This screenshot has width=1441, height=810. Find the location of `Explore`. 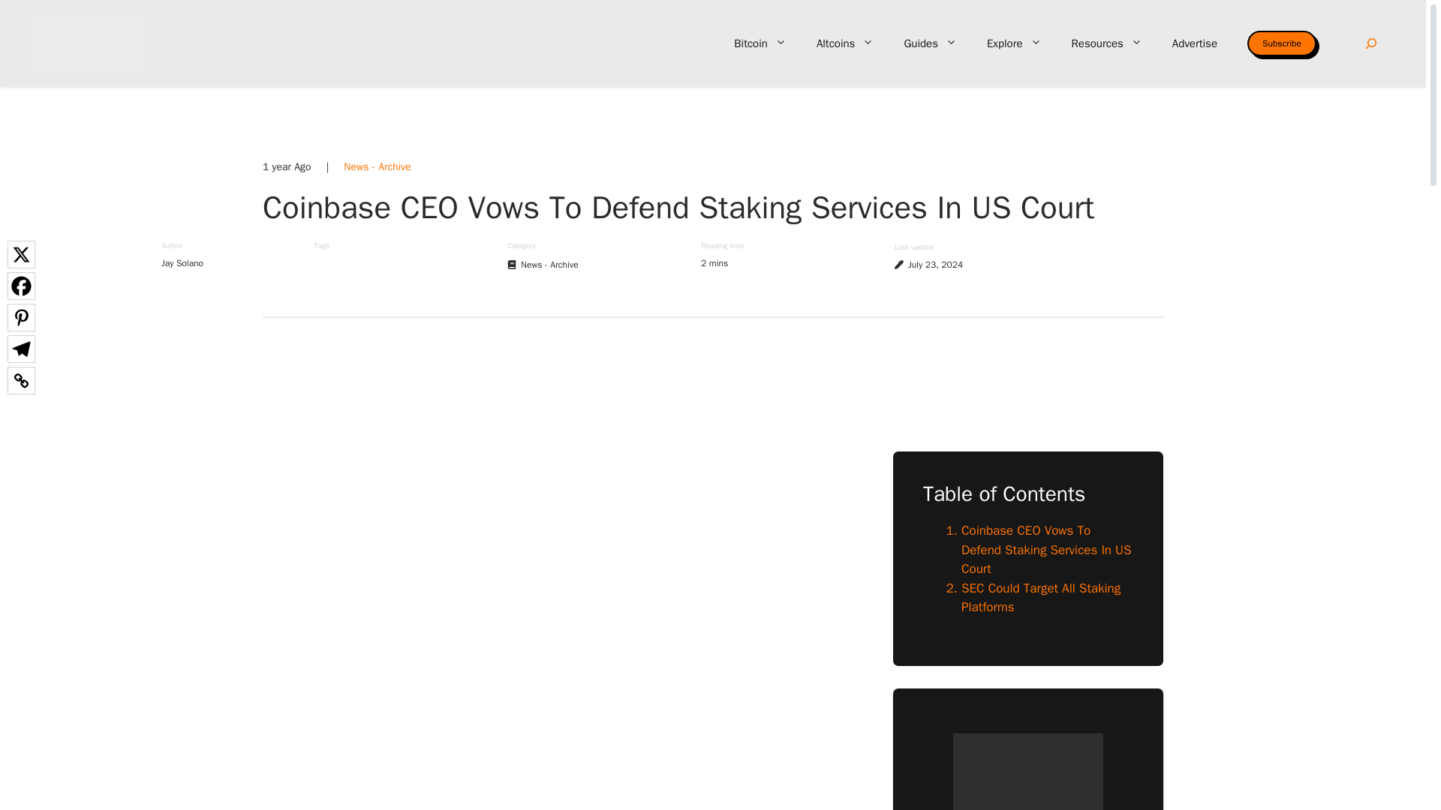

Explore is located at coordinates (1013, 43).